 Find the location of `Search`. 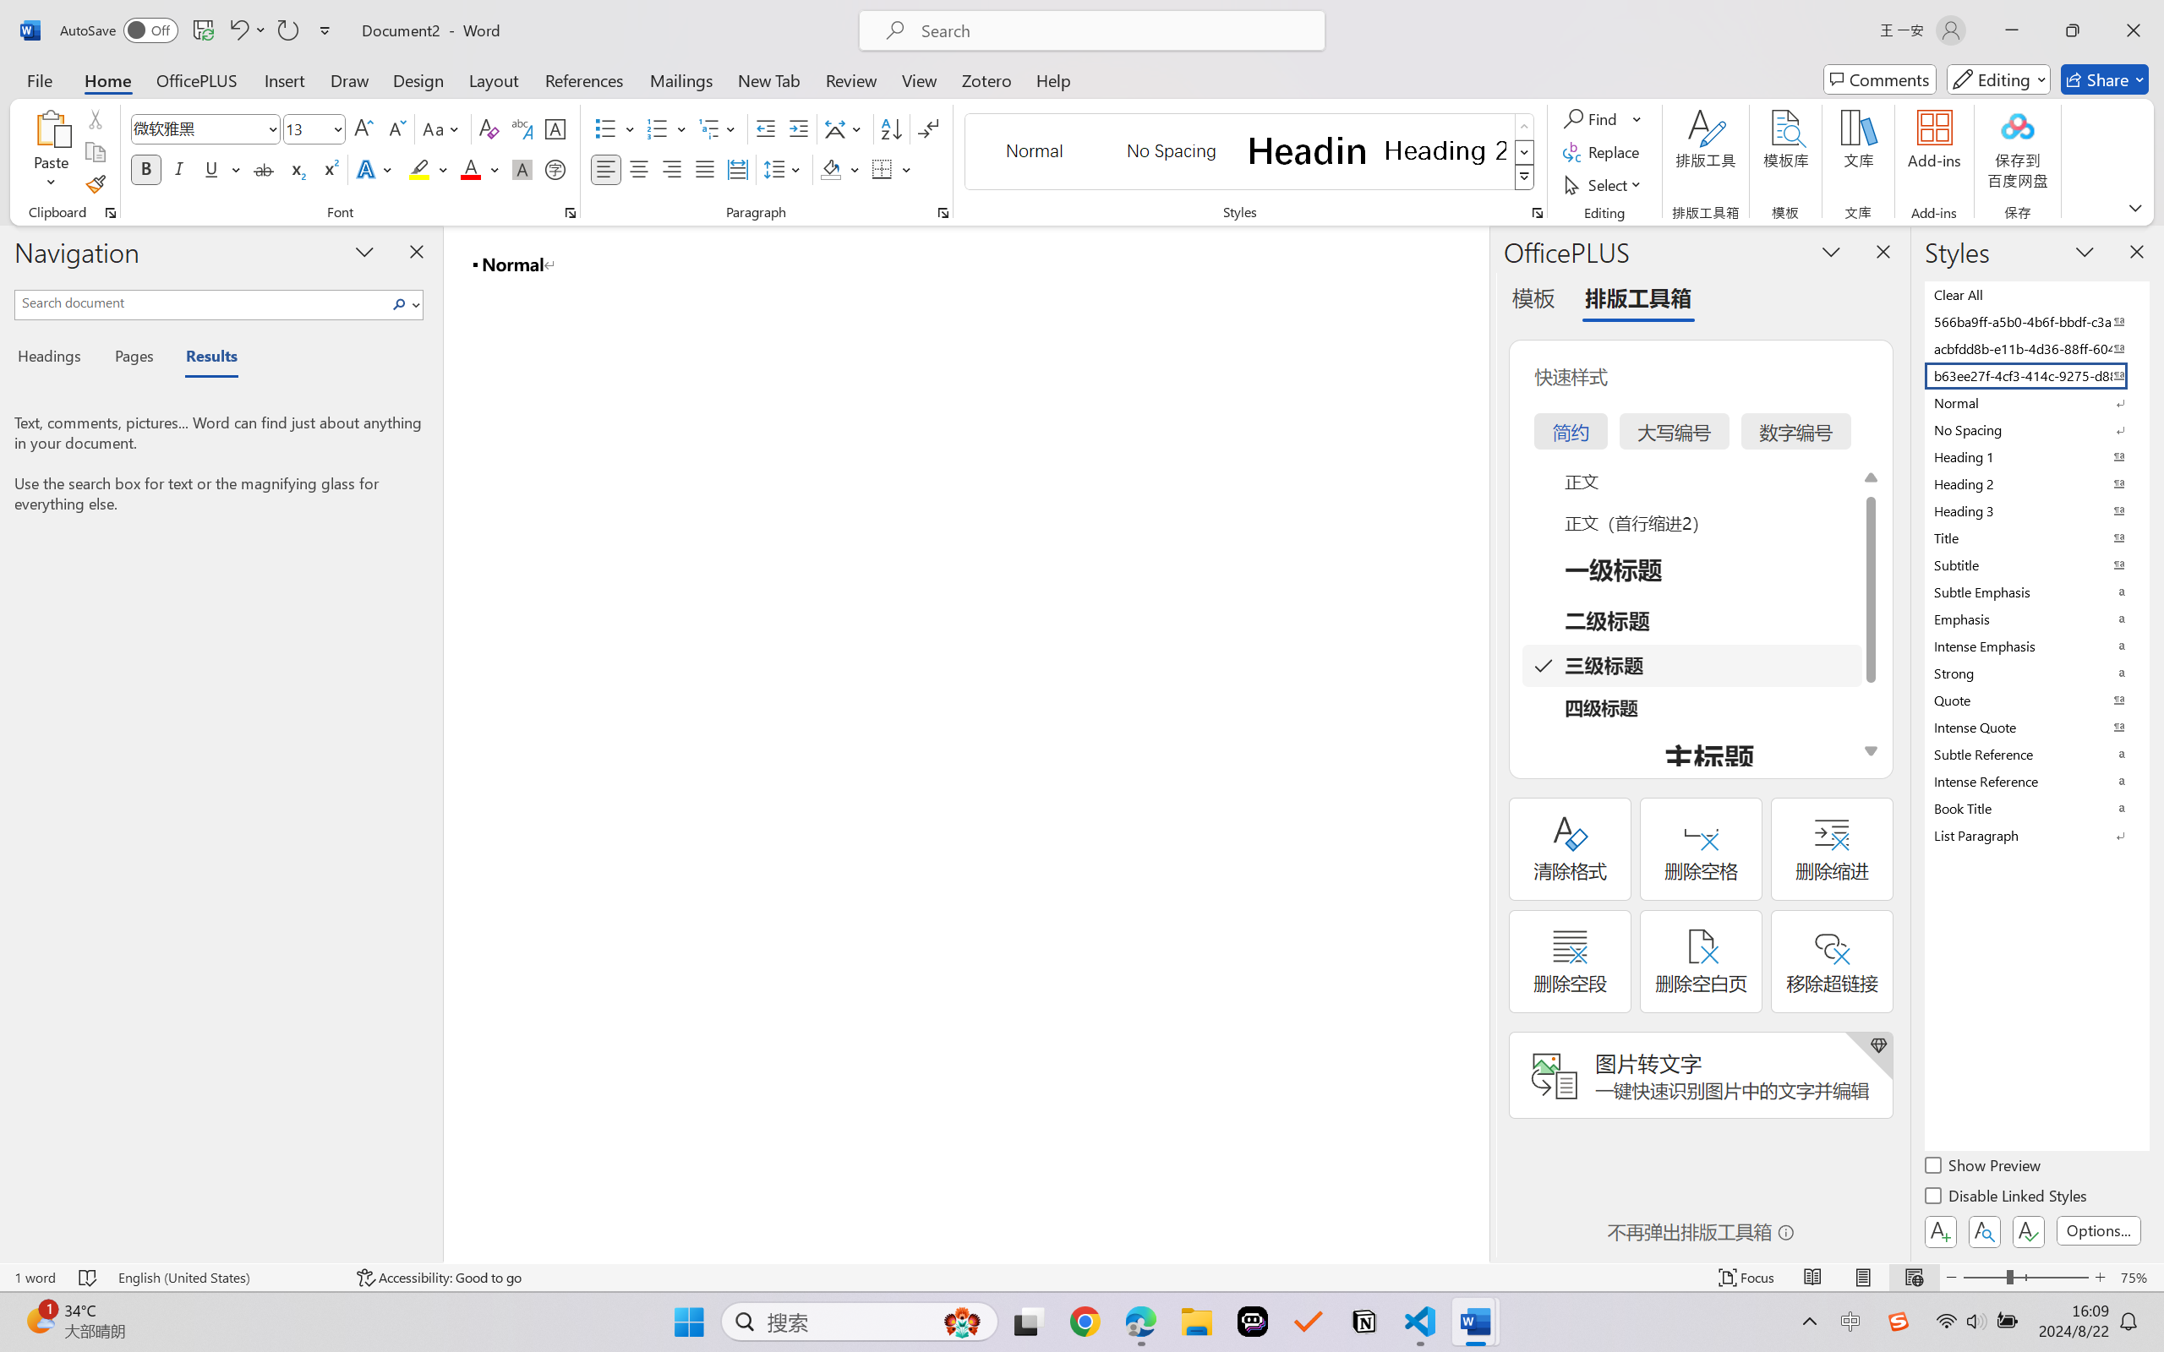

Search is located at coordinates (404, 304).